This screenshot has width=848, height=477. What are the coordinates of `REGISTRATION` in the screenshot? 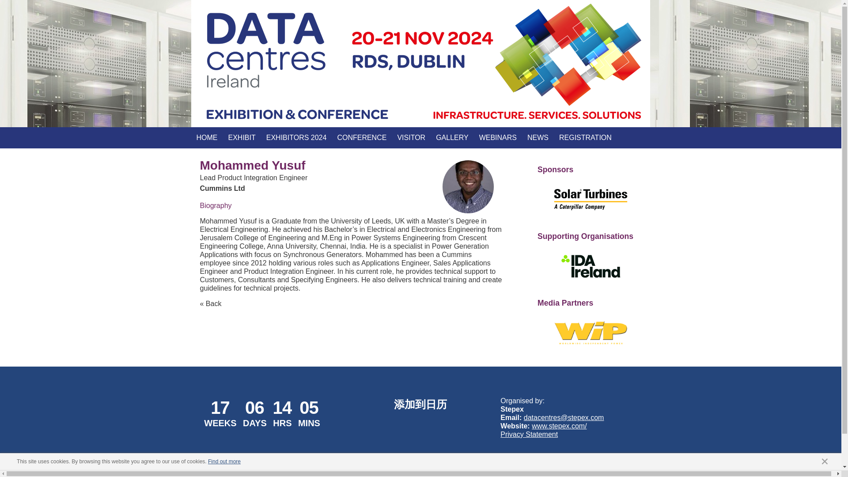 It's located at (585, 138).